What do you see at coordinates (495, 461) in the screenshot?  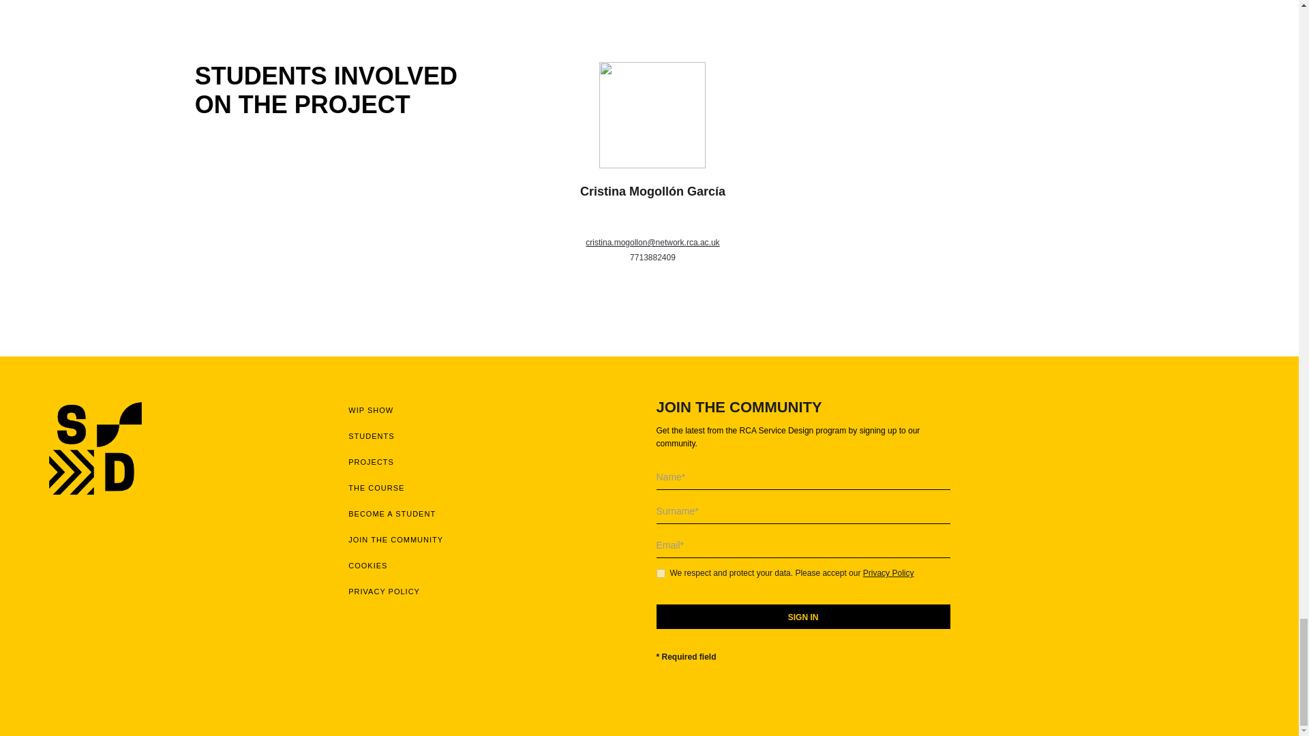 I see `PROJECTS` at bounding box center [495, 461].